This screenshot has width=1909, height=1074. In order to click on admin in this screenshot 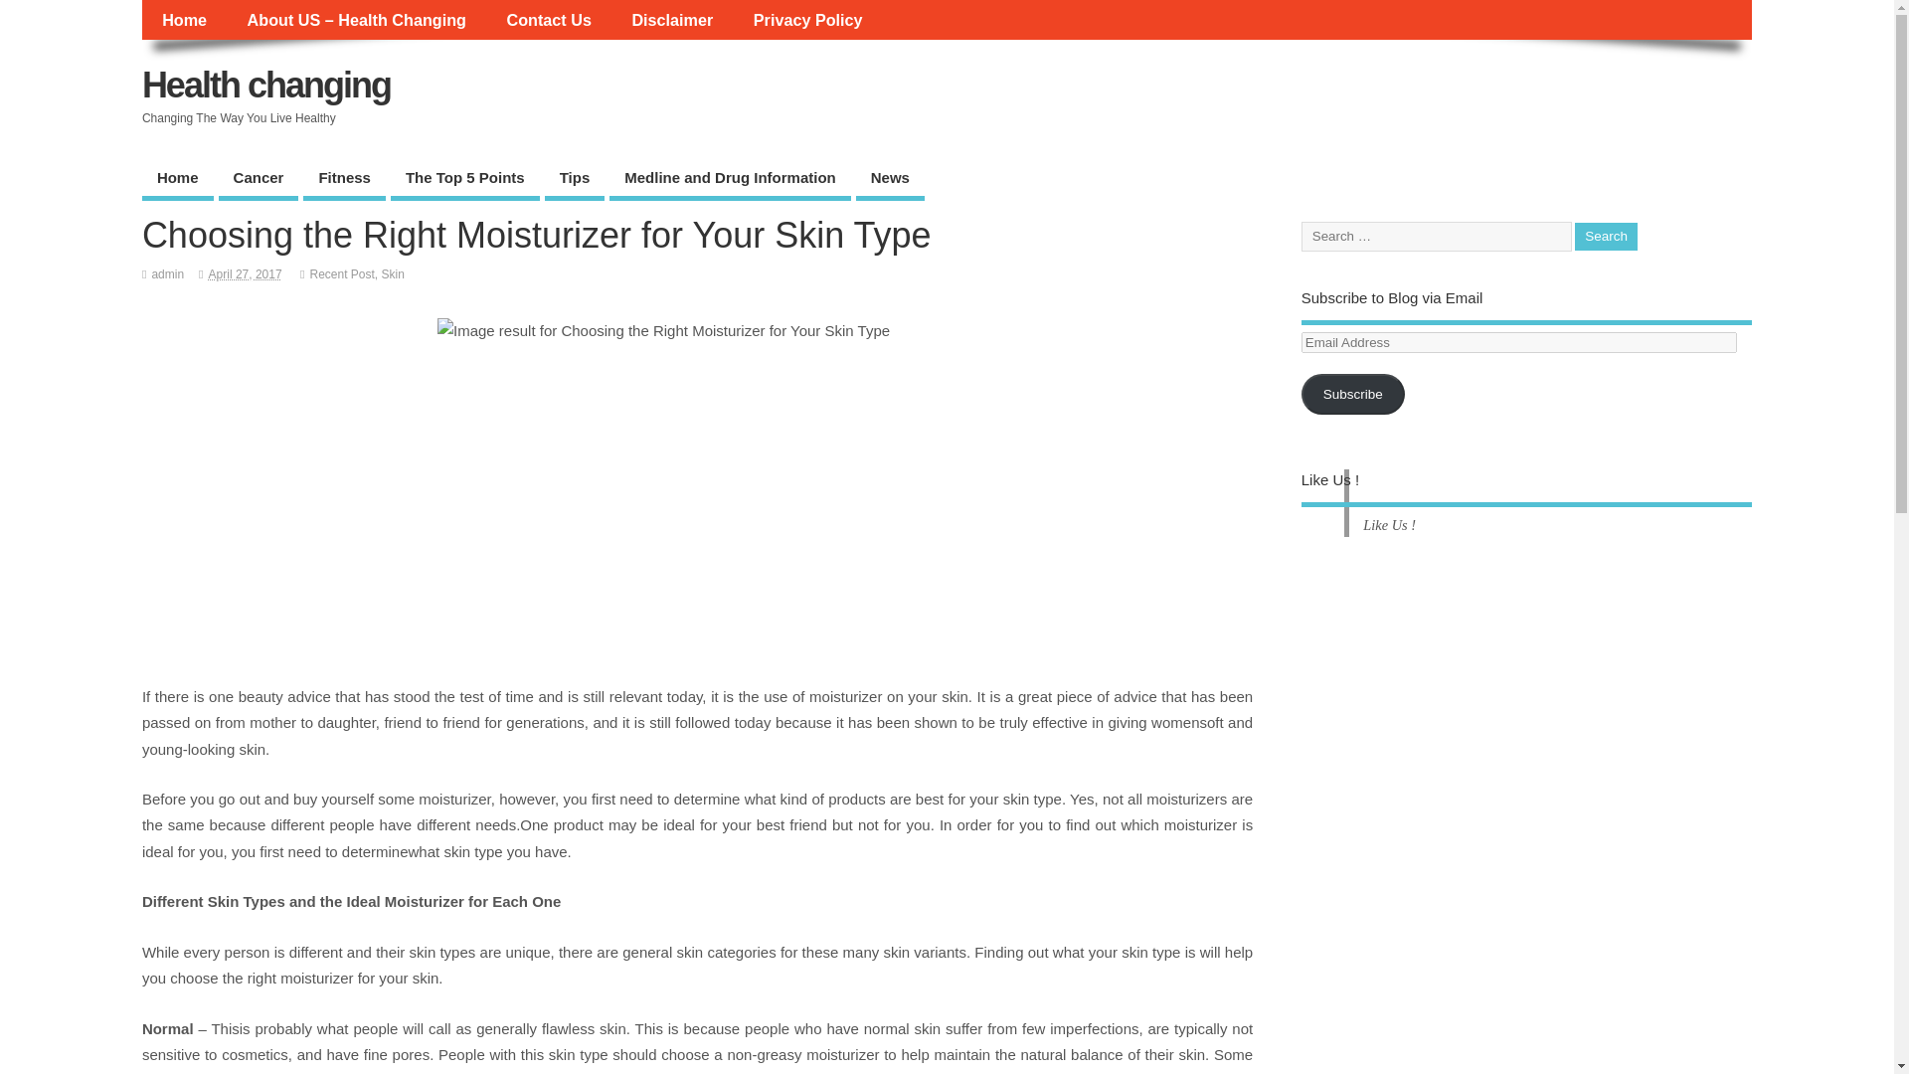, I will do `click(167, 273)`.